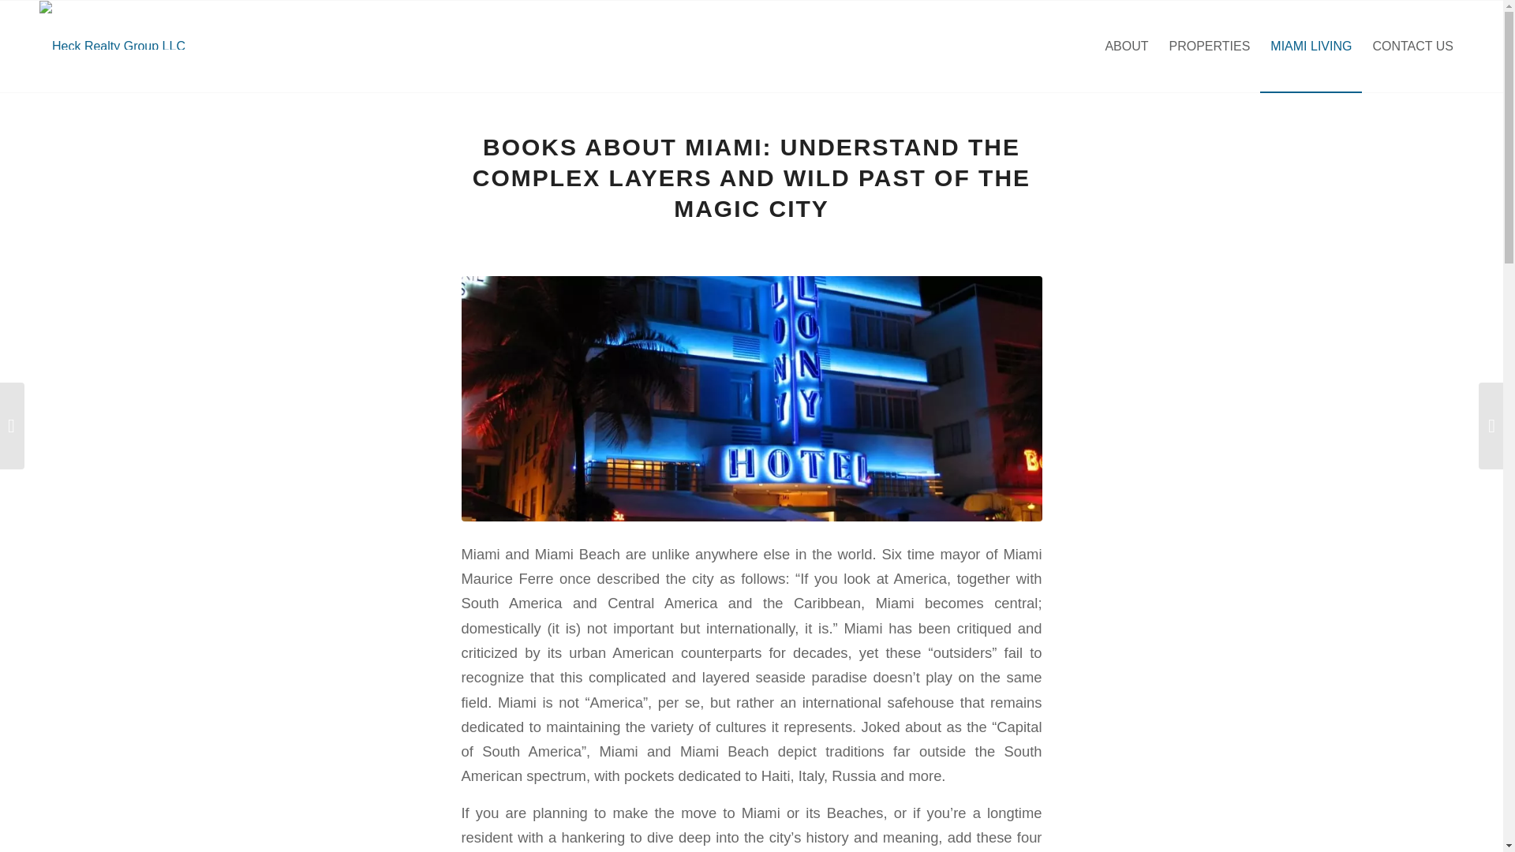  Describe the element at coordinates (1209, 46) in the screenshot. I see `PROPERTIES` at that location.